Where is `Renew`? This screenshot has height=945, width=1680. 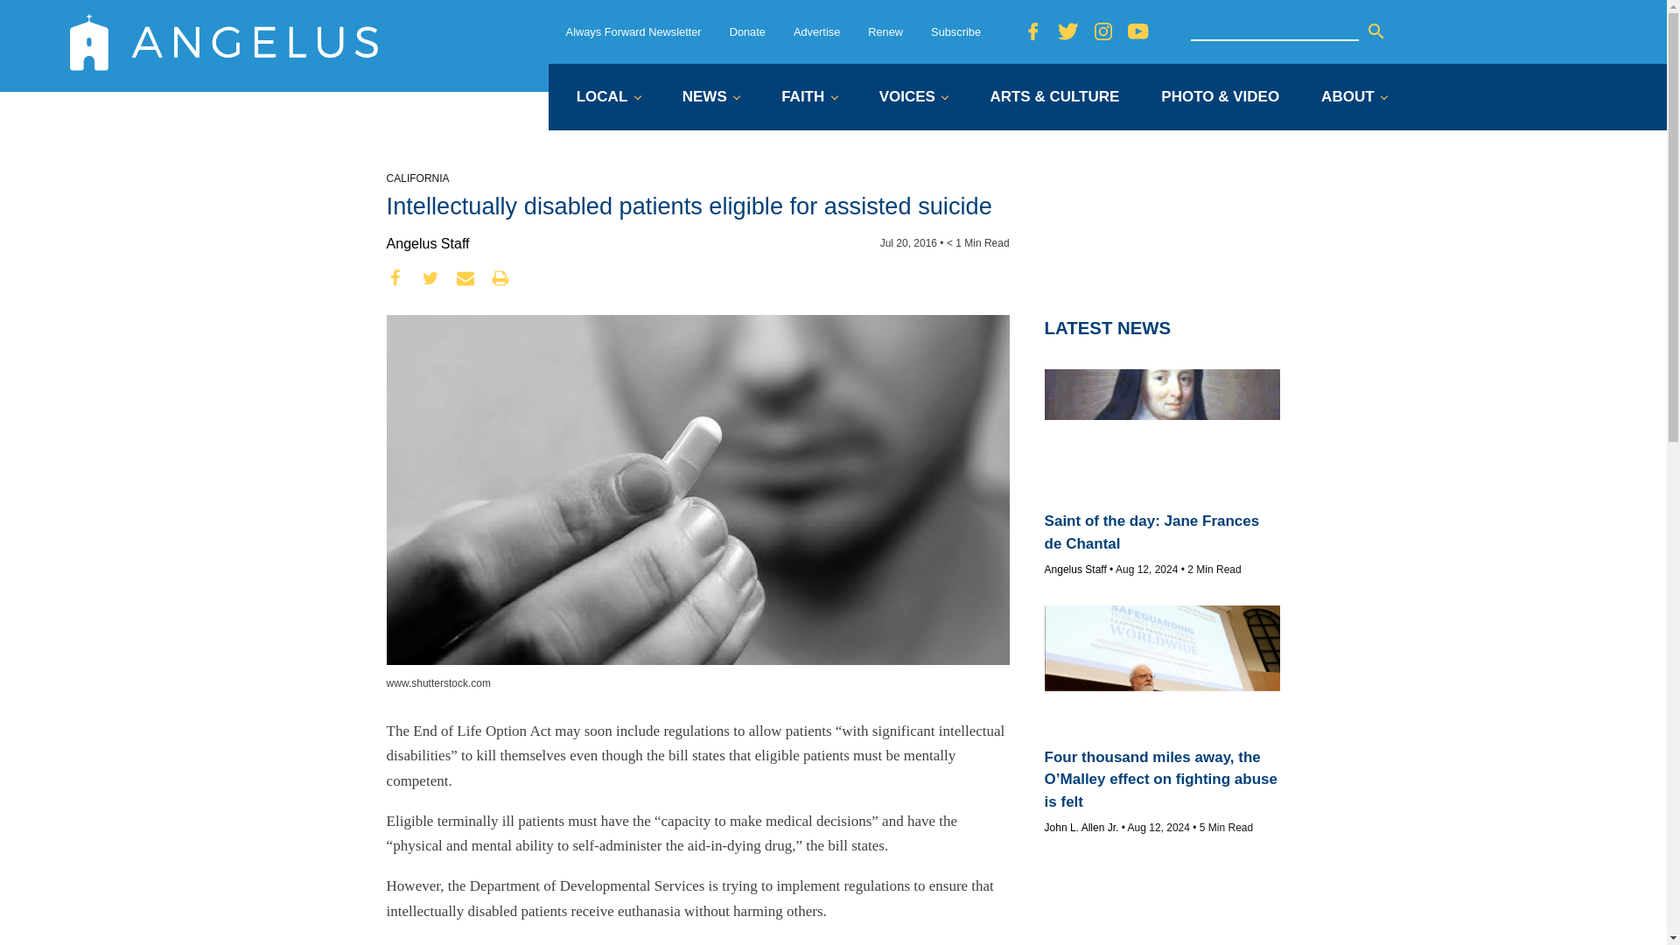
Renew is located at coordinates (885, 31).